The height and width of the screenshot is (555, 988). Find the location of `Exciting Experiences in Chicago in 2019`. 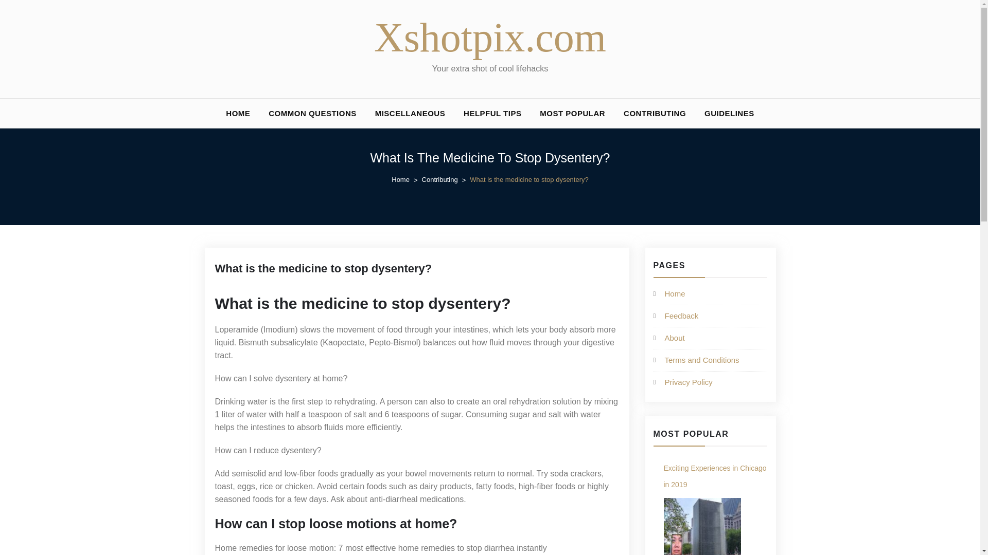

Exciting Experiences in Chicago in 2019 is located at coordinates (702, 526).